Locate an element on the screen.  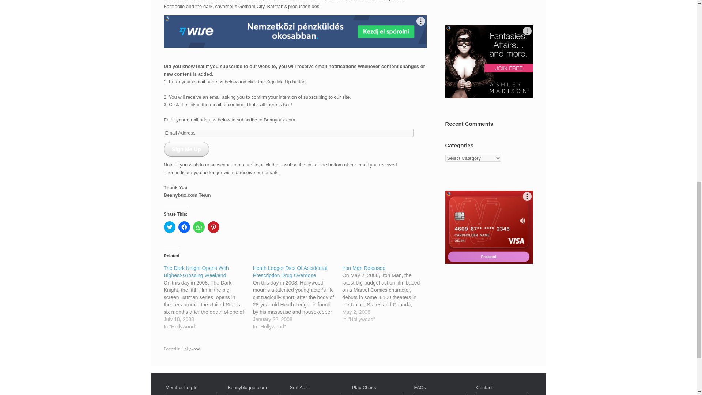
Click to share on WhatsApp is located at coordinates (199, 227).